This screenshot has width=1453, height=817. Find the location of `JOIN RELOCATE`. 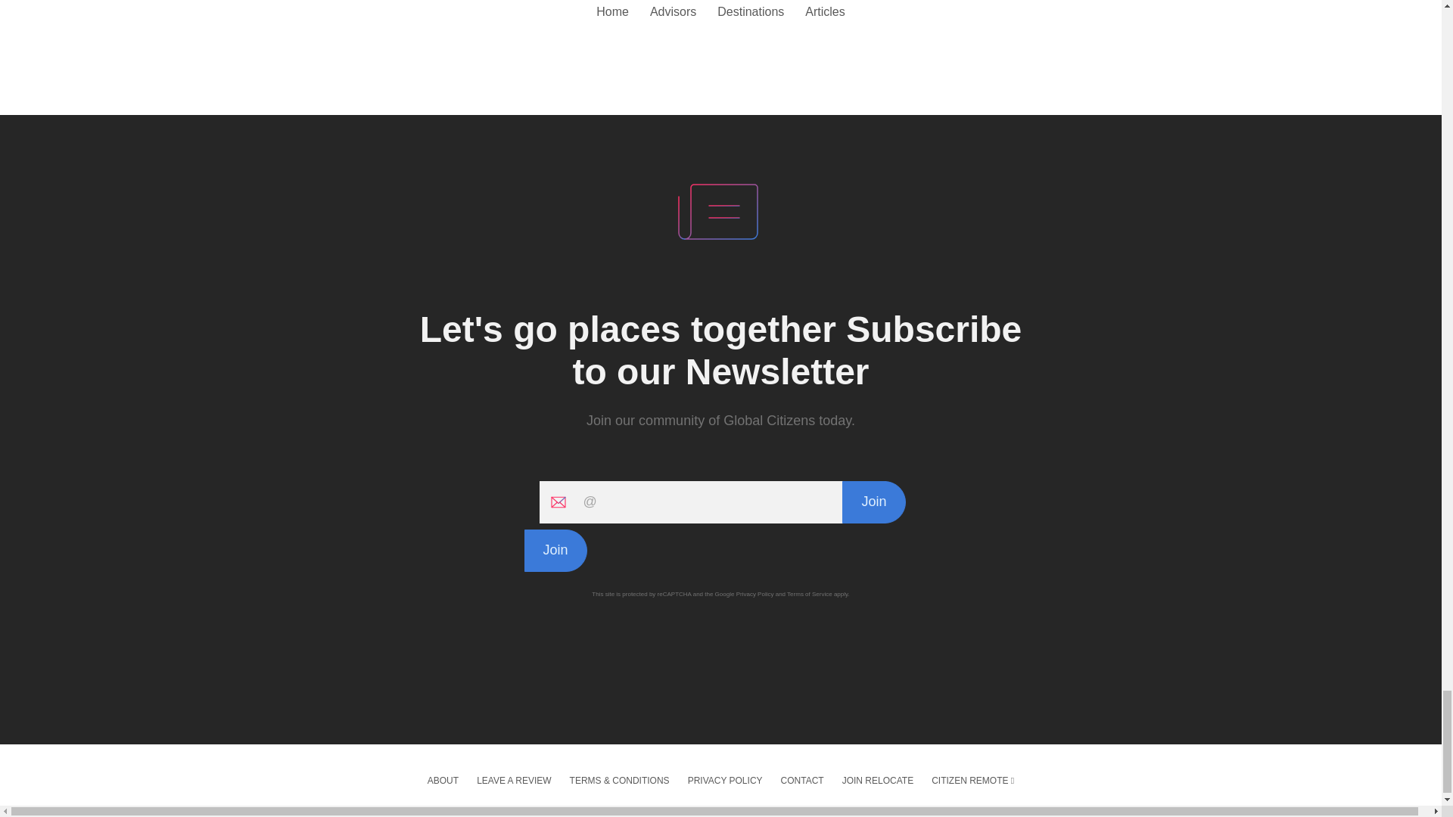

JOIN RELOCATE is located at coordinates (878, 781).